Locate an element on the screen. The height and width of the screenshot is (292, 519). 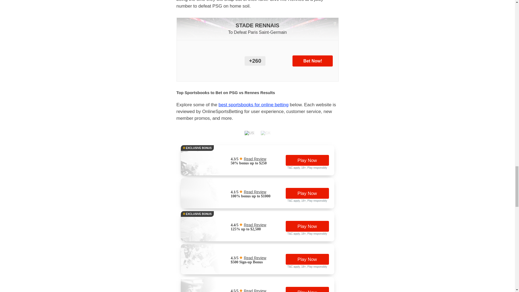
xbet is located at coordinates (209, 263).